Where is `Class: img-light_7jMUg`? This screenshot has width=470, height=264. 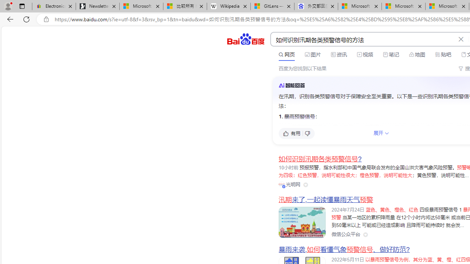 Class: img-light_7jMUg is located at coordinates (292, 85).